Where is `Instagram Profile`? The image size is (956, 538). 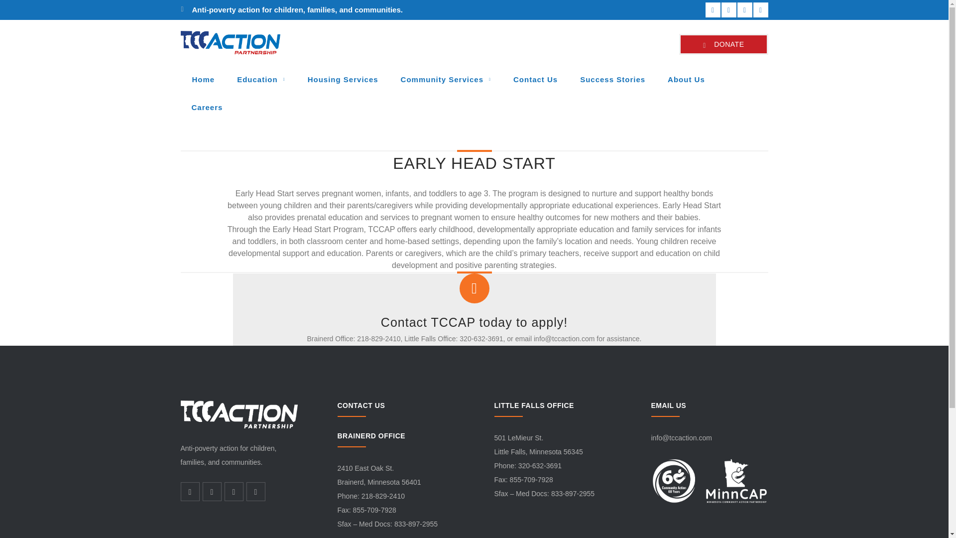
Instagram Profile is located at coordinates (760, 10).